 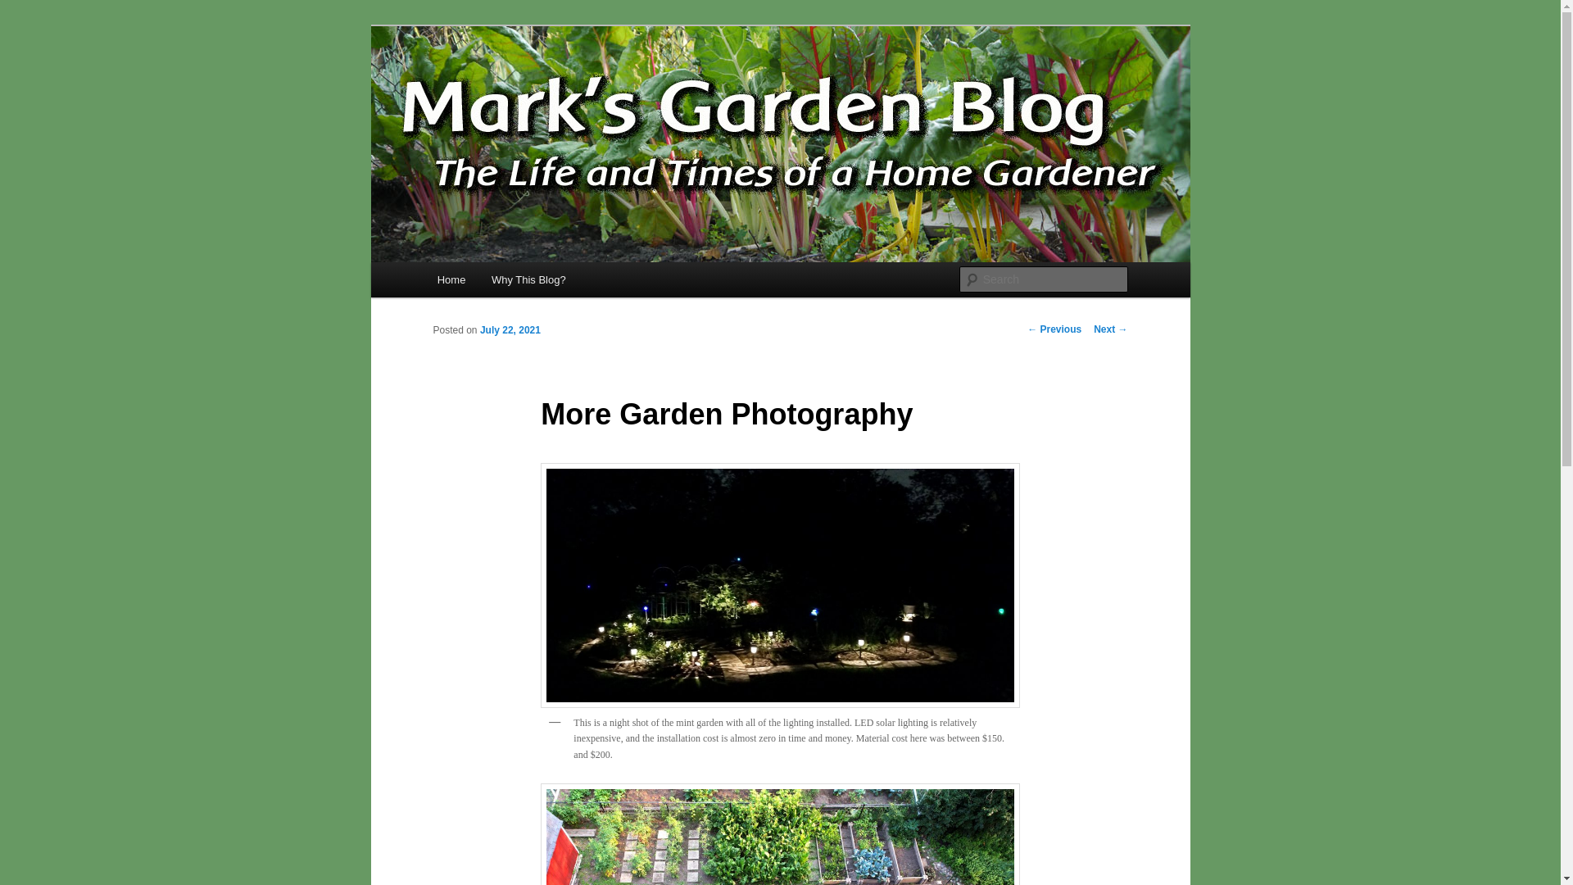 I want to click on Home, so click(x=451, y=279).